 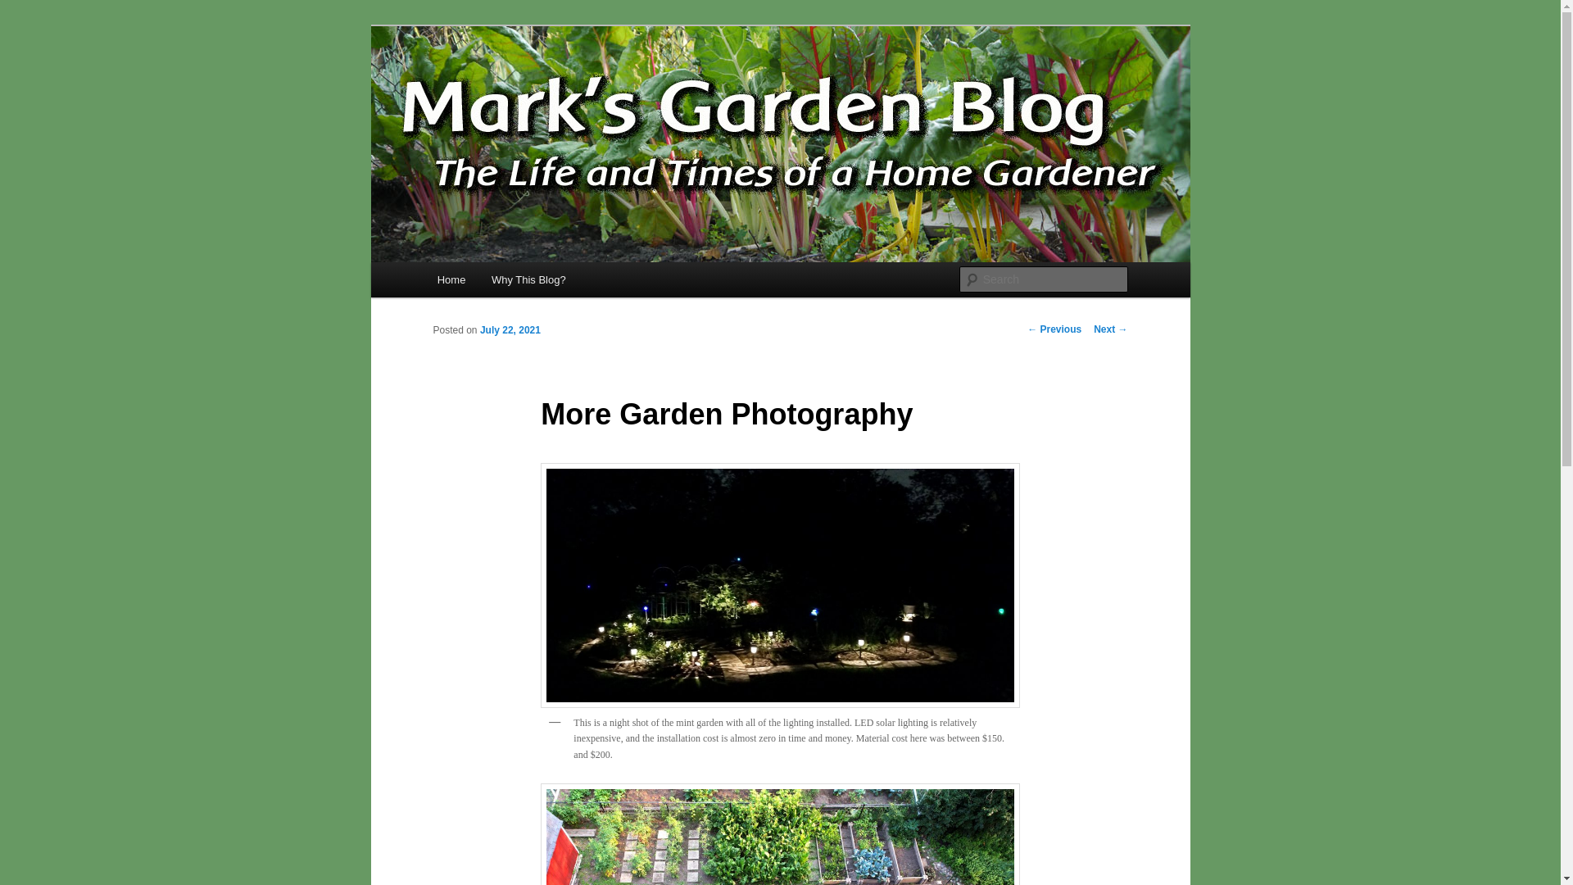 I want to click on Home, so click(x=451, y=279).